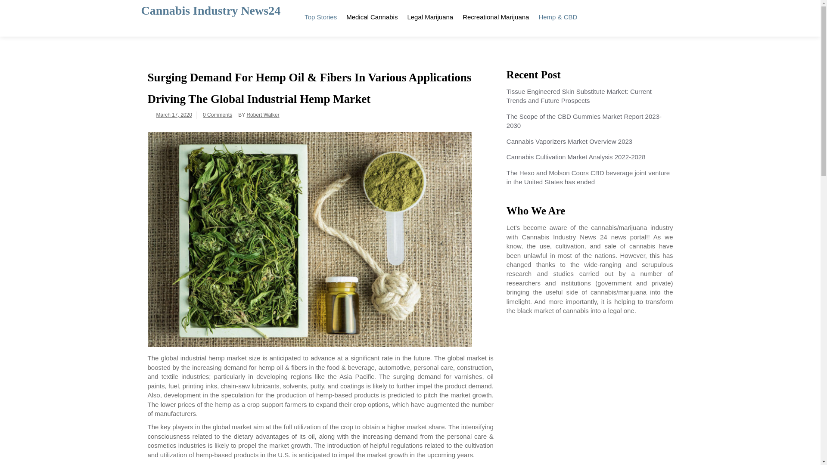 Image resolution: width=827 pixels, height=465 pixels. What do you see at coordinates (371, 15) in the screenshot?
I see `Medical Cannabis` at bounding box center [371, 15].